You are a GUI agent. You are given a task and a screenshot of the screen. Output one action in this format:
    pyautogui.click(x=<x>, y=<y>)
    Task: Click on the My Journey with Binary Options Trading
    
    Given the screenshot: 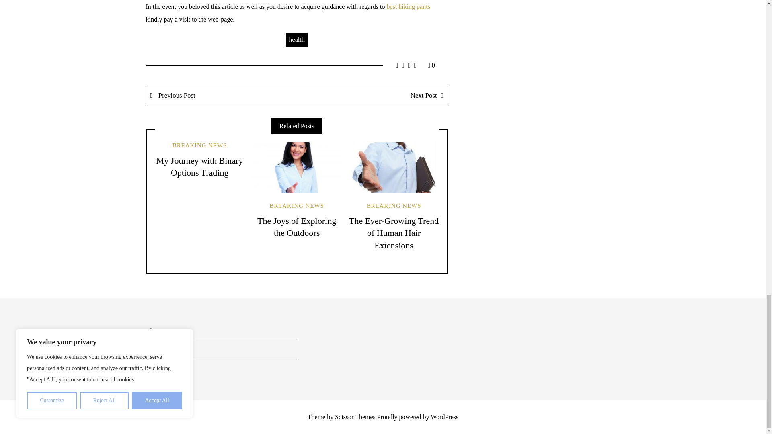 What is the action you would take?
    pyautogui.click(x=199, y=166)
    